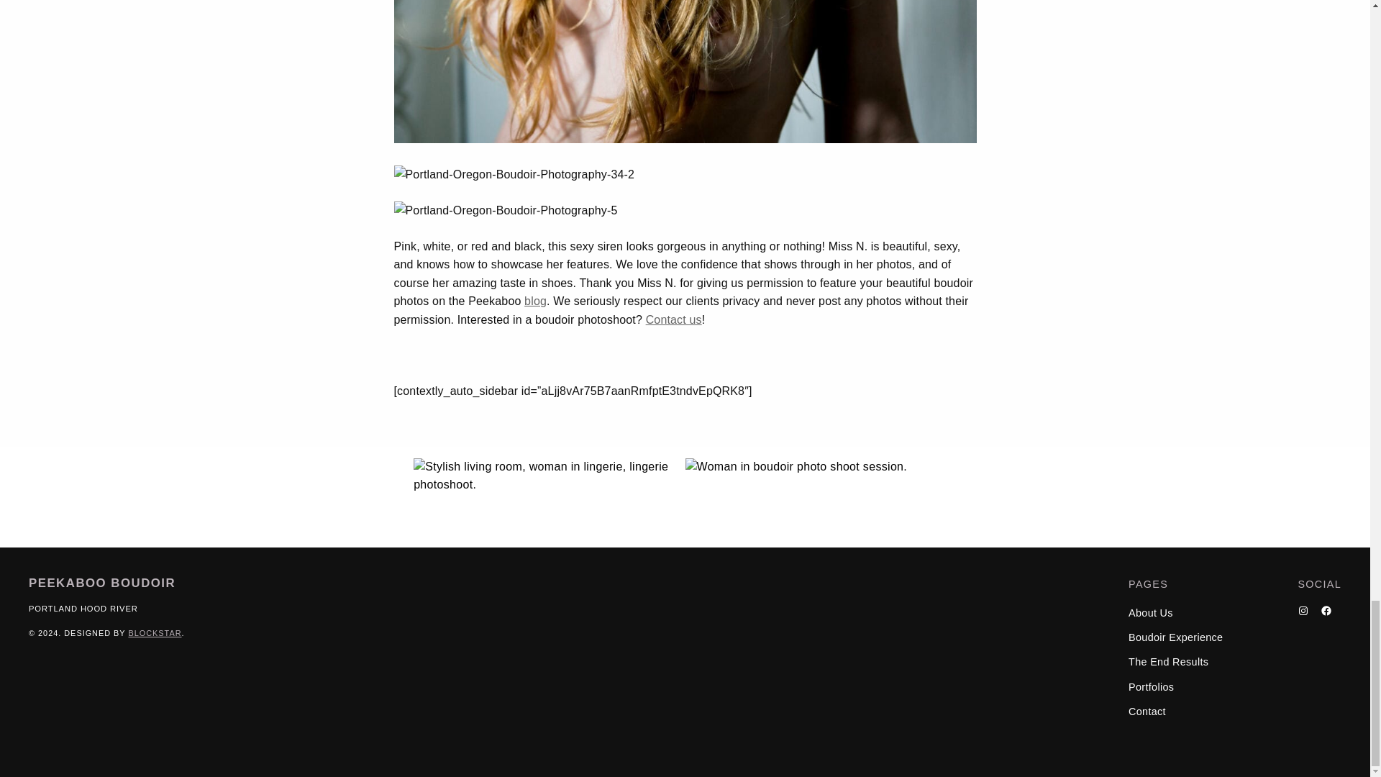 The width and height of the screenshot is (1381, 777). I want to click on Boudoir Experience, so click(1175, 637).